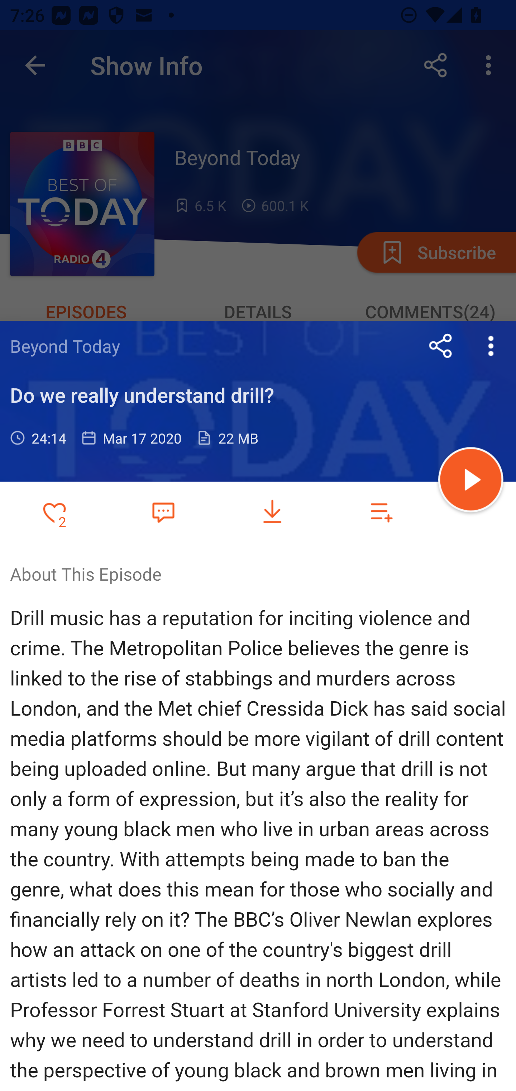 This screenshot has height=1091, width=516. Describe the element at coordinates (441, 346) in the screenshot. I see `Share` at that location.